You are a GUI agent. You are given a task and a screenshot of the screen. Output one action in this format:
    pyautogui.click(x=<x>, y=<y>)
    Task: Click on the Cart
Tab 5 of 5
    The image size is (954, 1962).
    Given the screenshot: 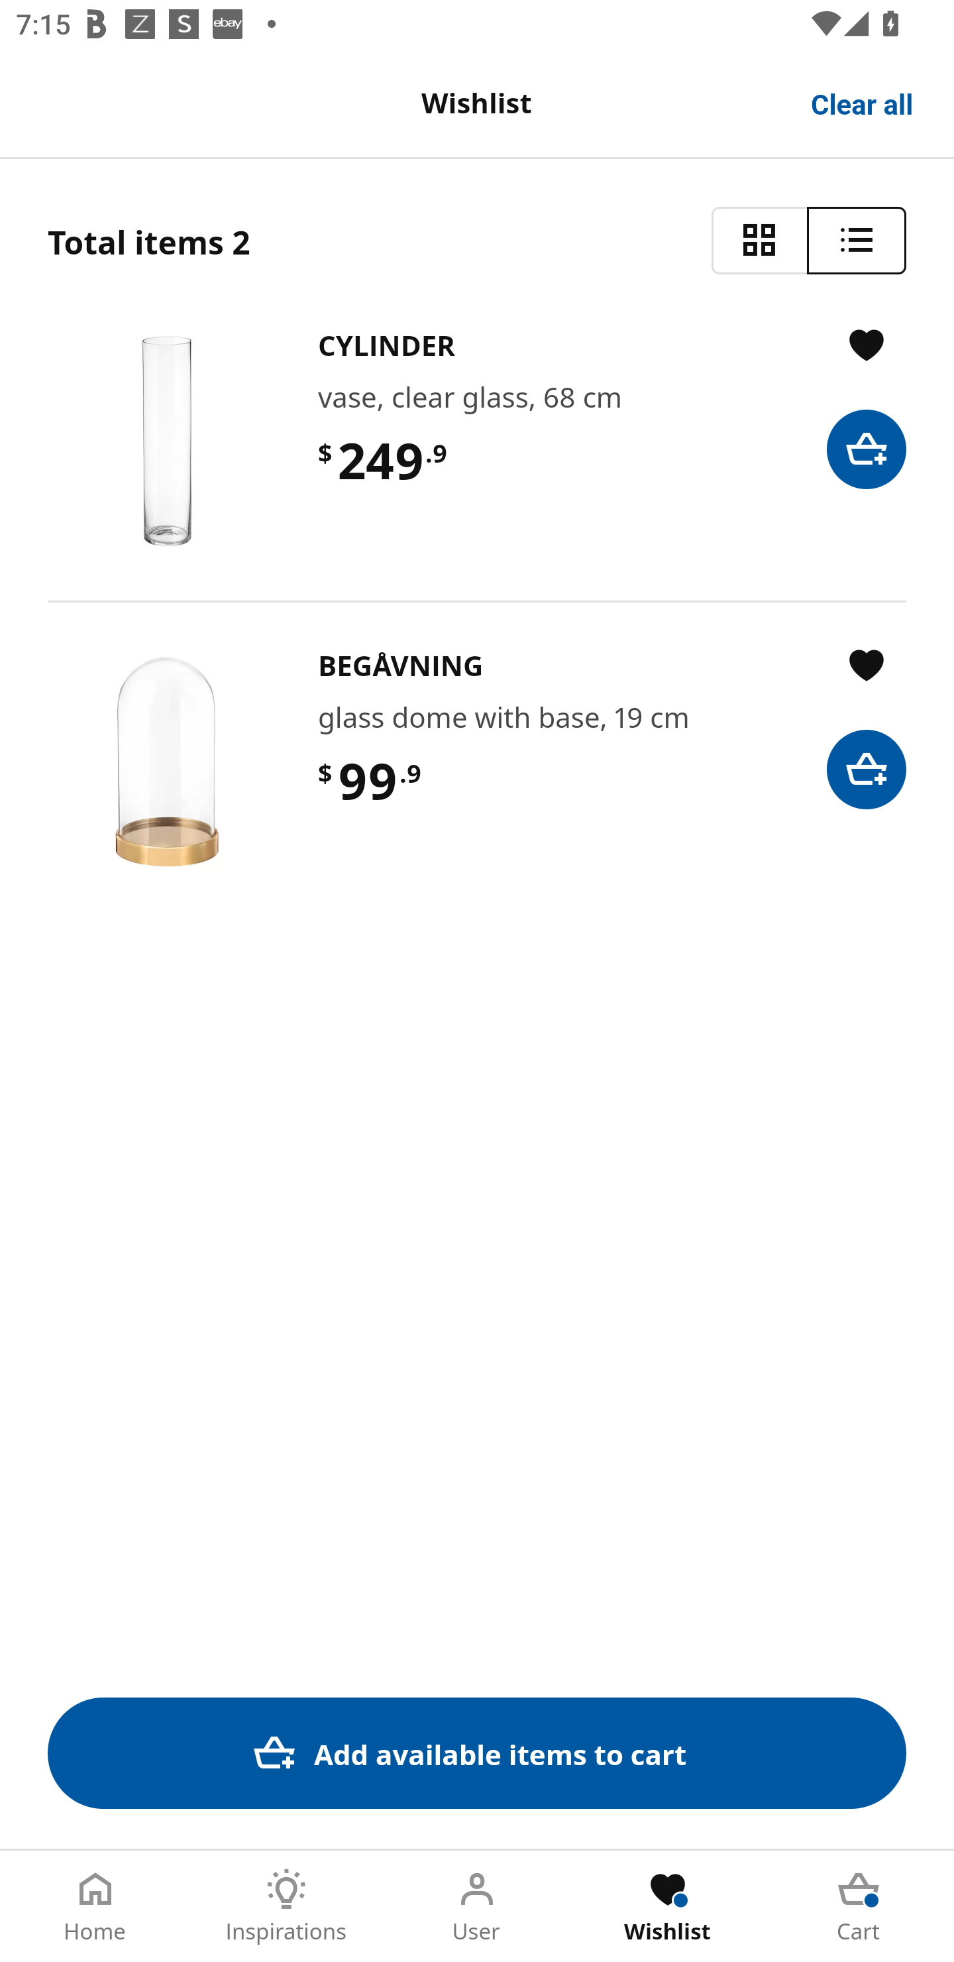 What is the action you would take?
    pyautogui.click(x=859, y=1906)
    